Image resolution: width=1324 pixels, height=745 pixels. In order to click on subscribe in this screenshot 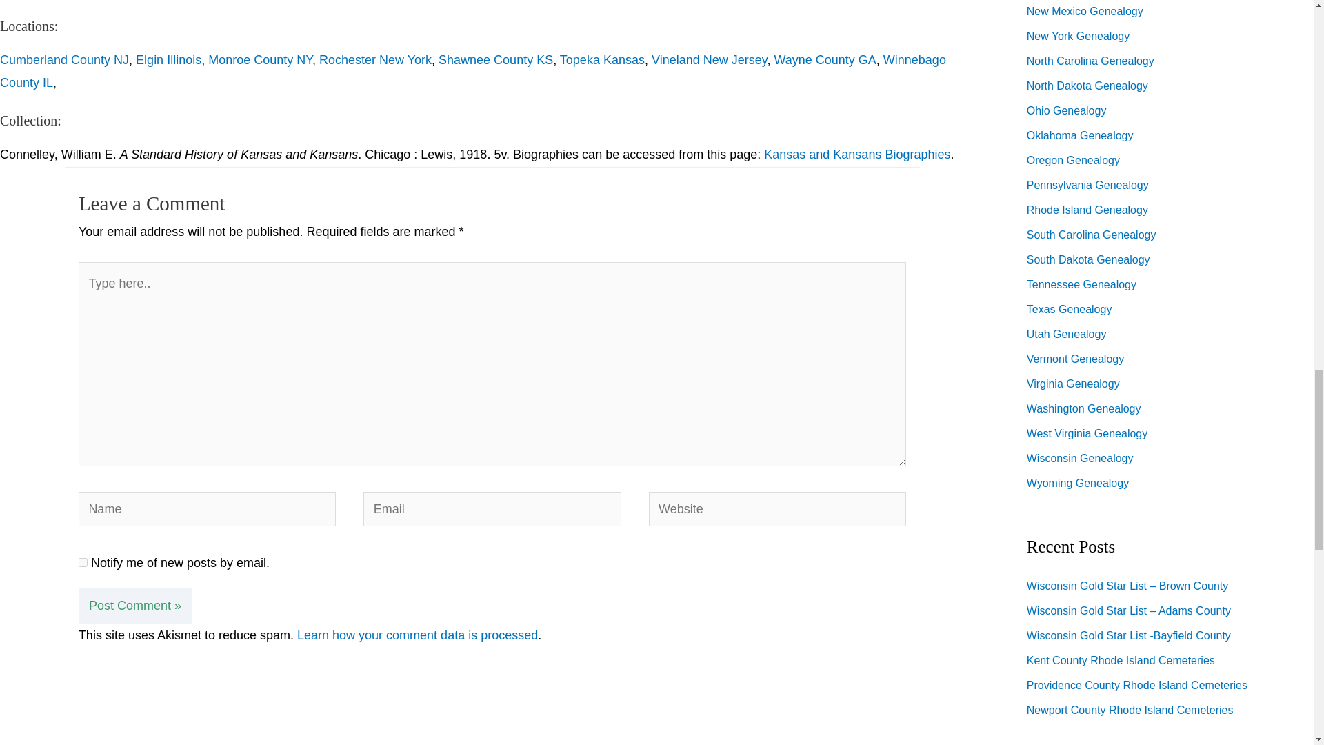, I will do `click(83, 562)`.